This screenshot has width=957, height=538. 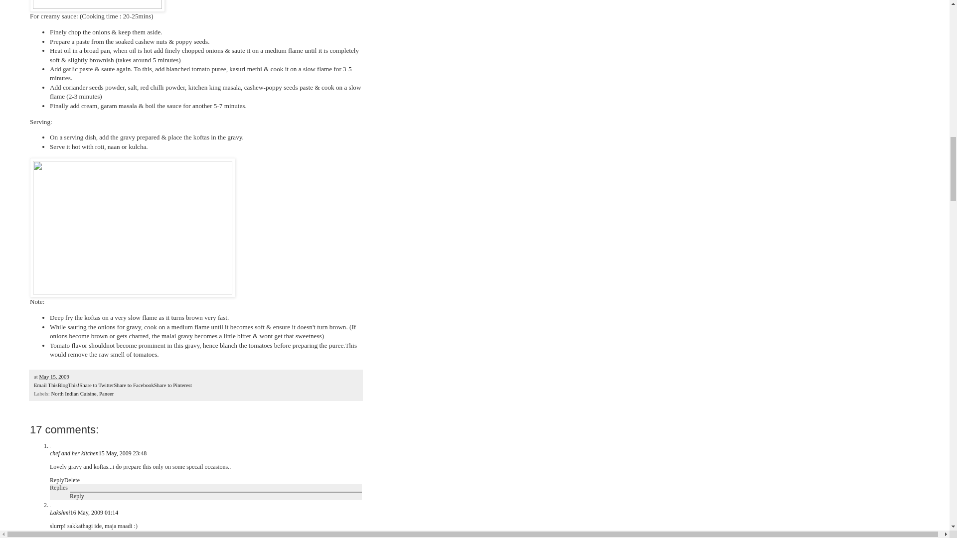 What do you see at coordinates (54, 377) in the screenshot?
I see `May 15, 2009` at bounding box center [54, 377].